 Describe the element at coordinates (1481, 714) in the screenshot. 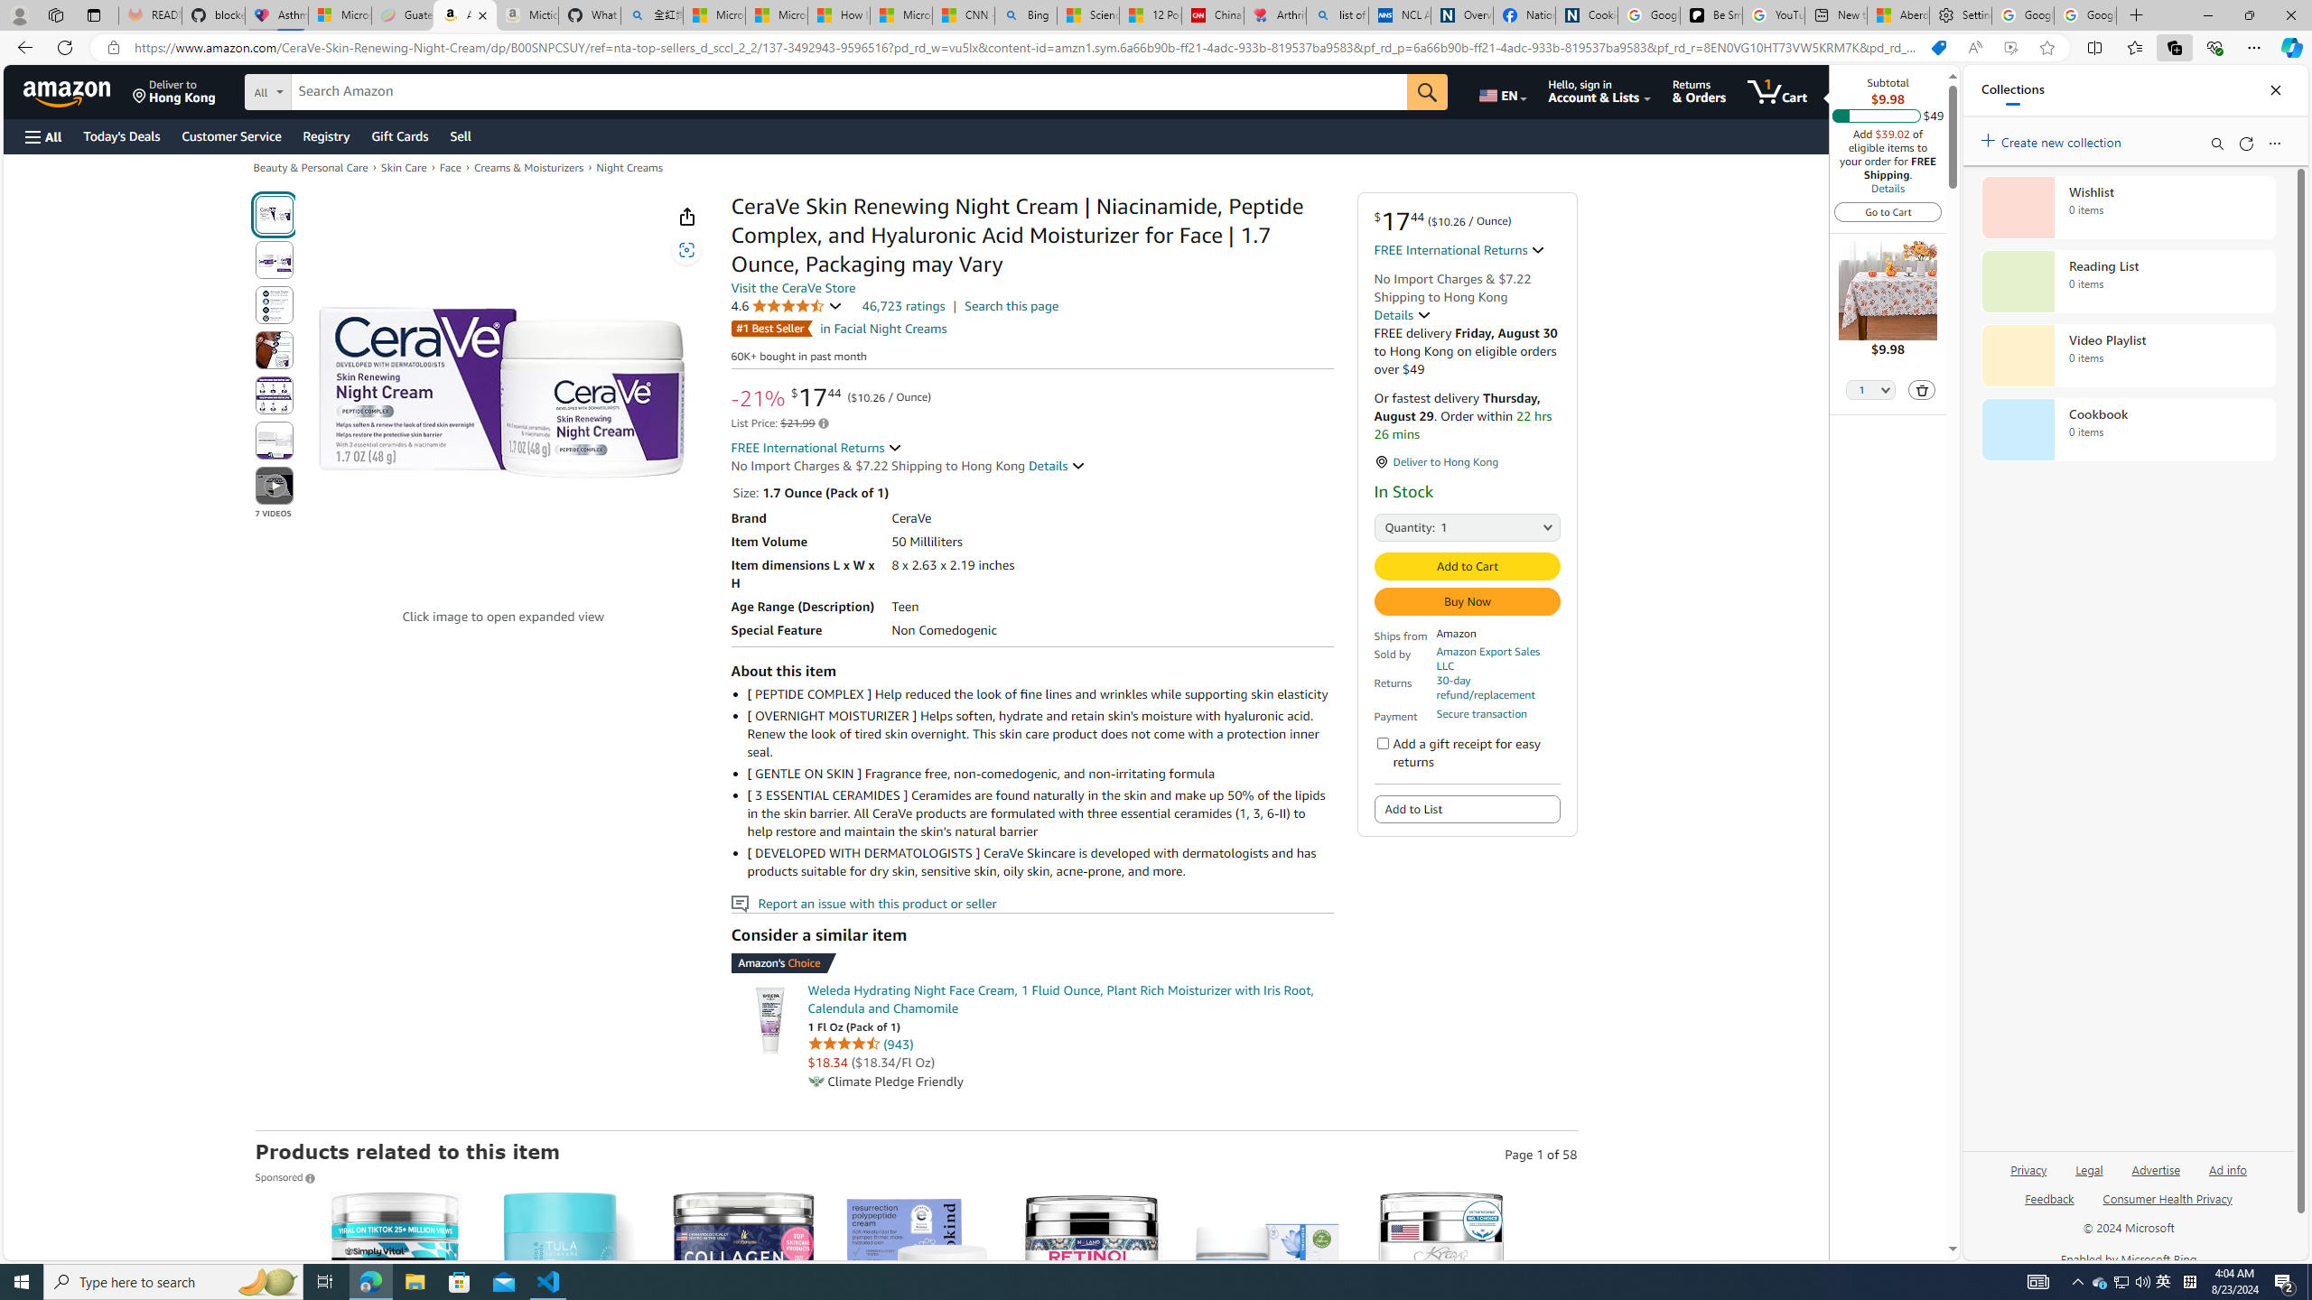

I see `Secure transaction` at that location.